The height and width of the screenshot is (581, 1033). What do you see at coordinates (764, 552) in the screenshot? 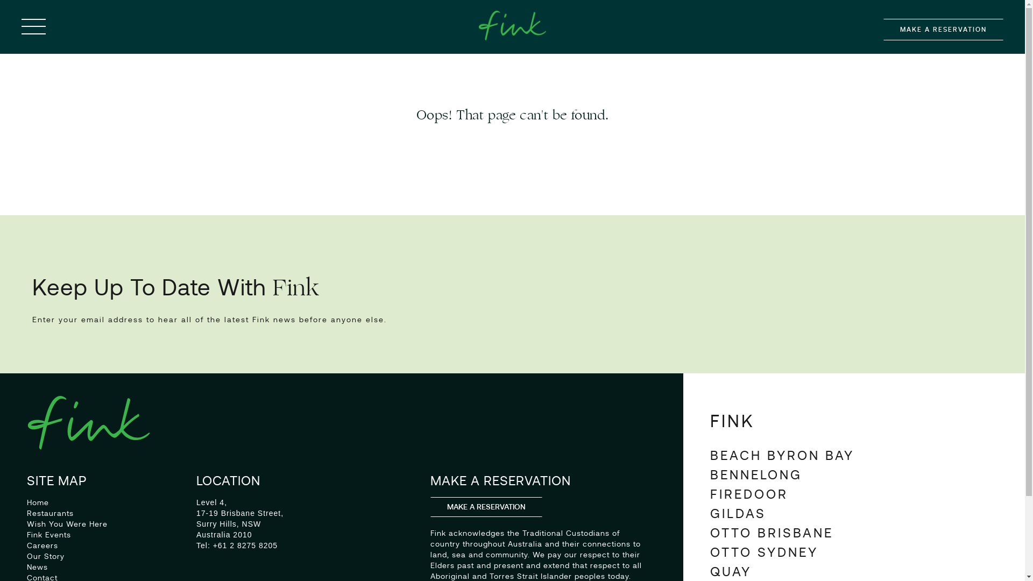
I see `OTTO SYDNEY` at bounding box center [764, 552].